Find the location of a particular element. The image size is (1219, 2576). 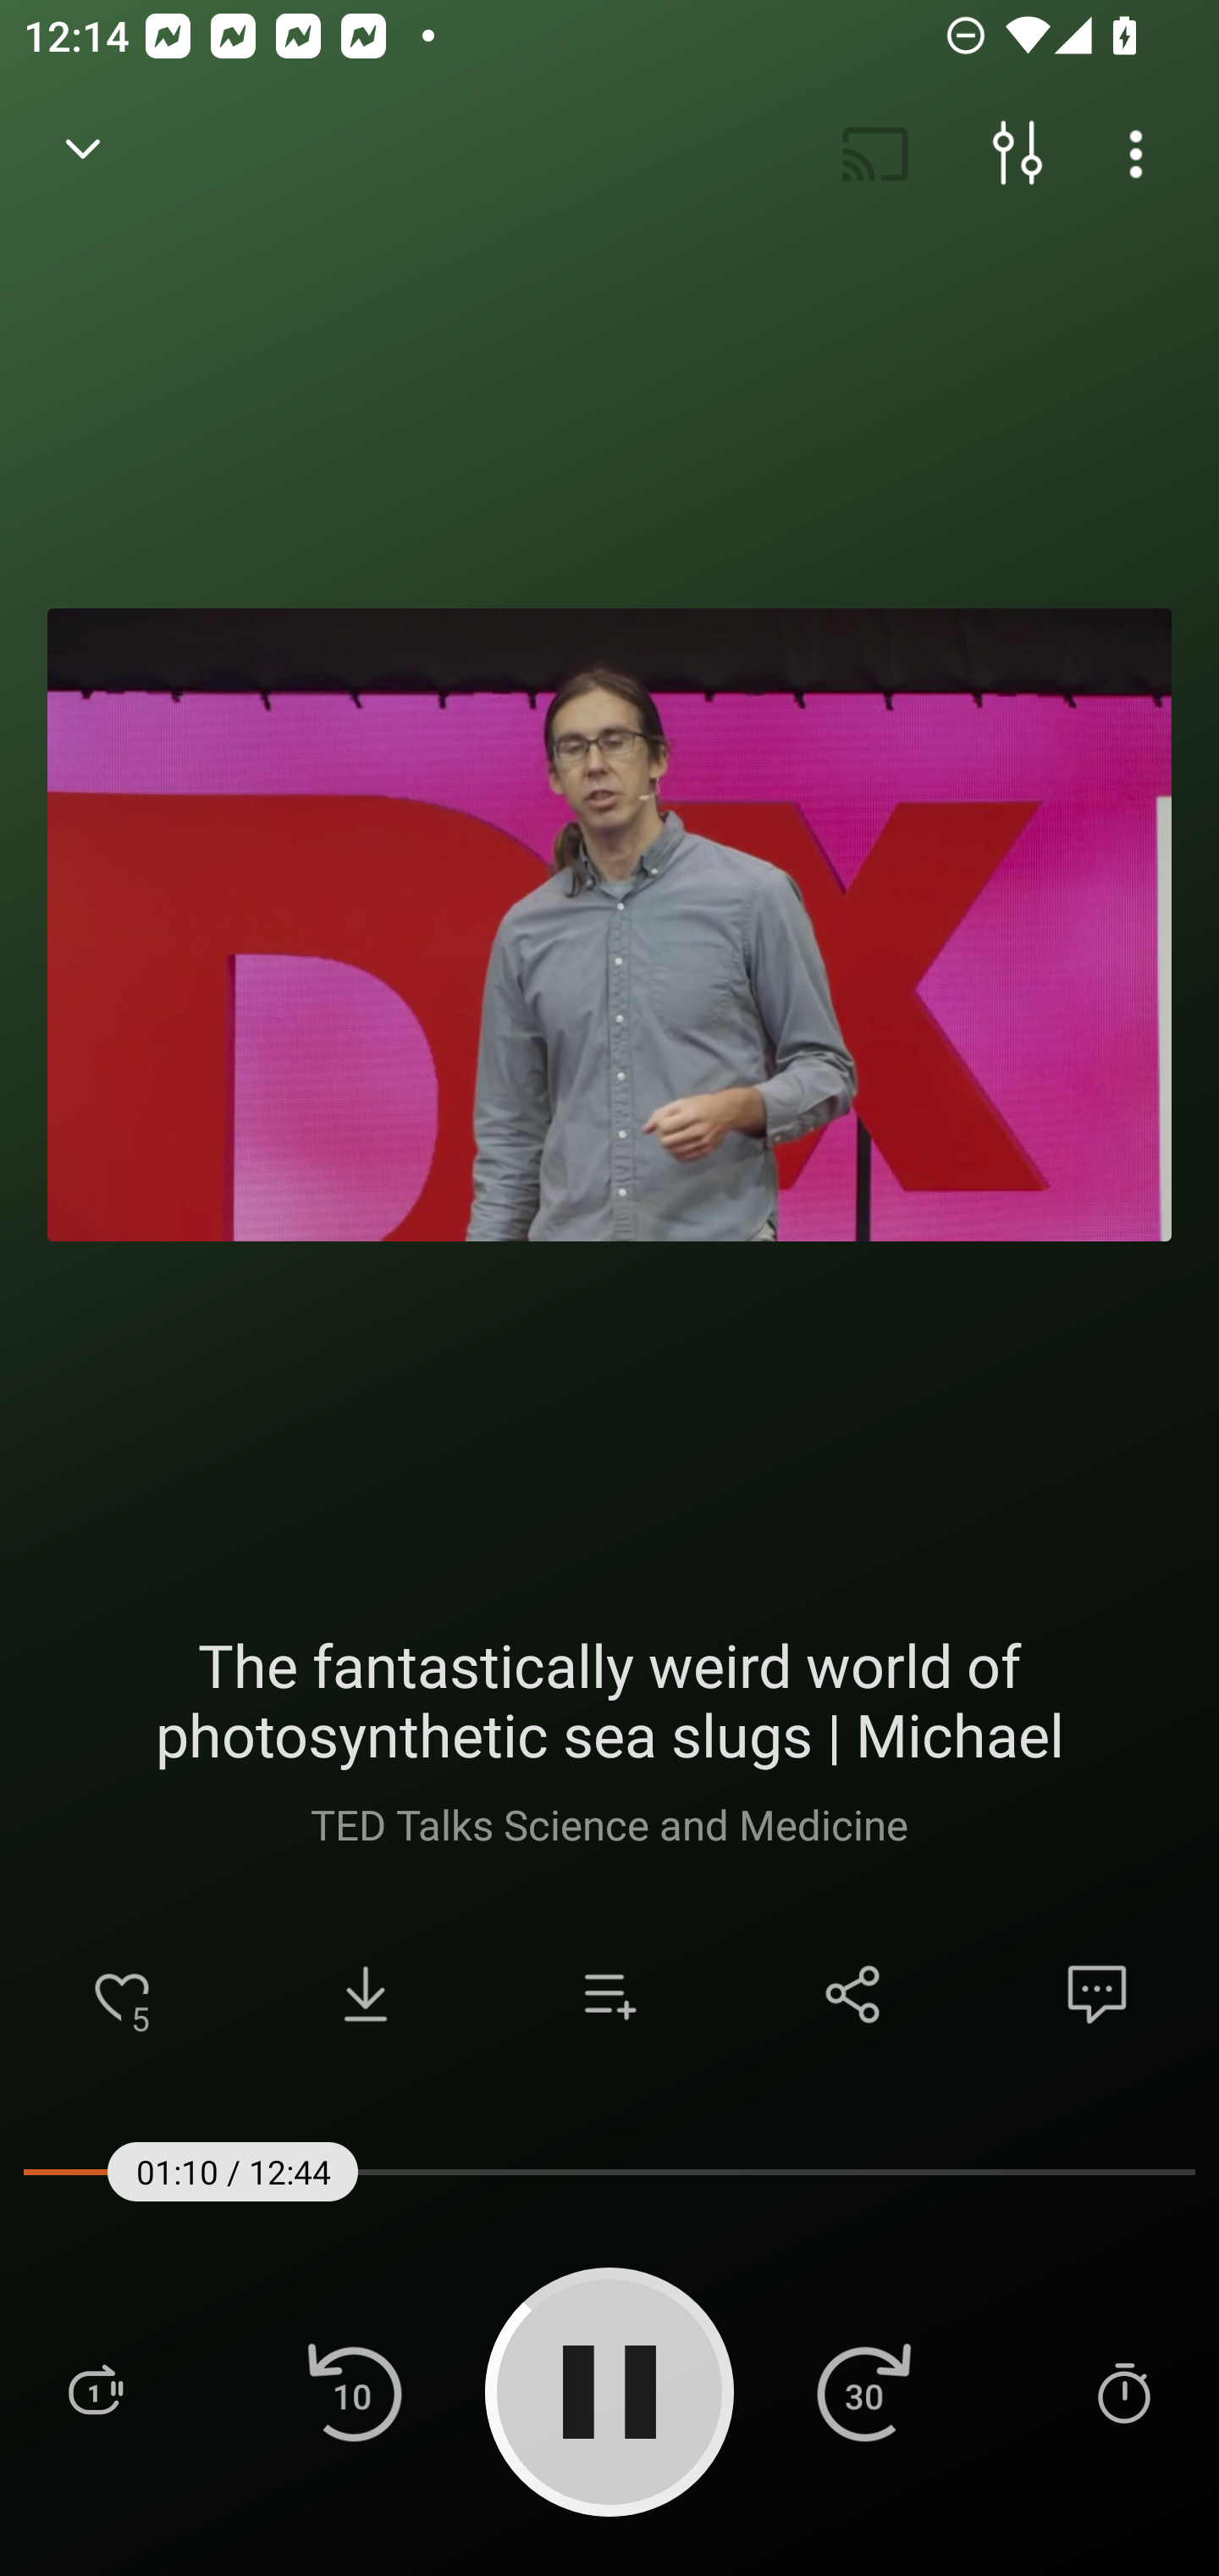

Cast. Disconnected is located at coordinates (875, 154).